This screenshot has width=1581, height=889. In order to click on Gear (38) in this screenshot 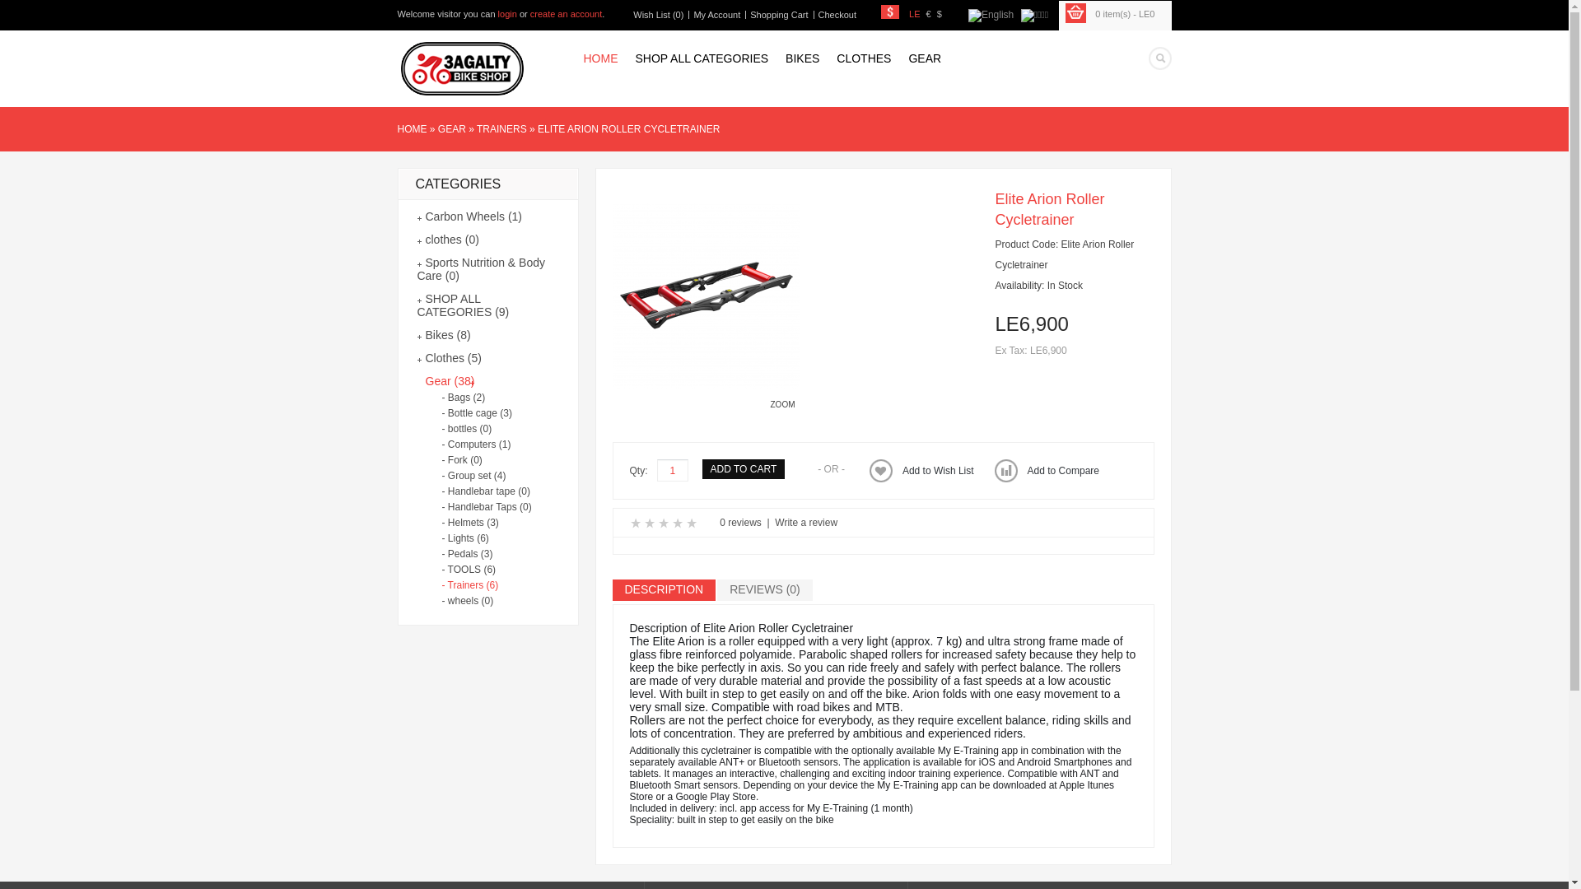, I will do `click(445, 381)`.